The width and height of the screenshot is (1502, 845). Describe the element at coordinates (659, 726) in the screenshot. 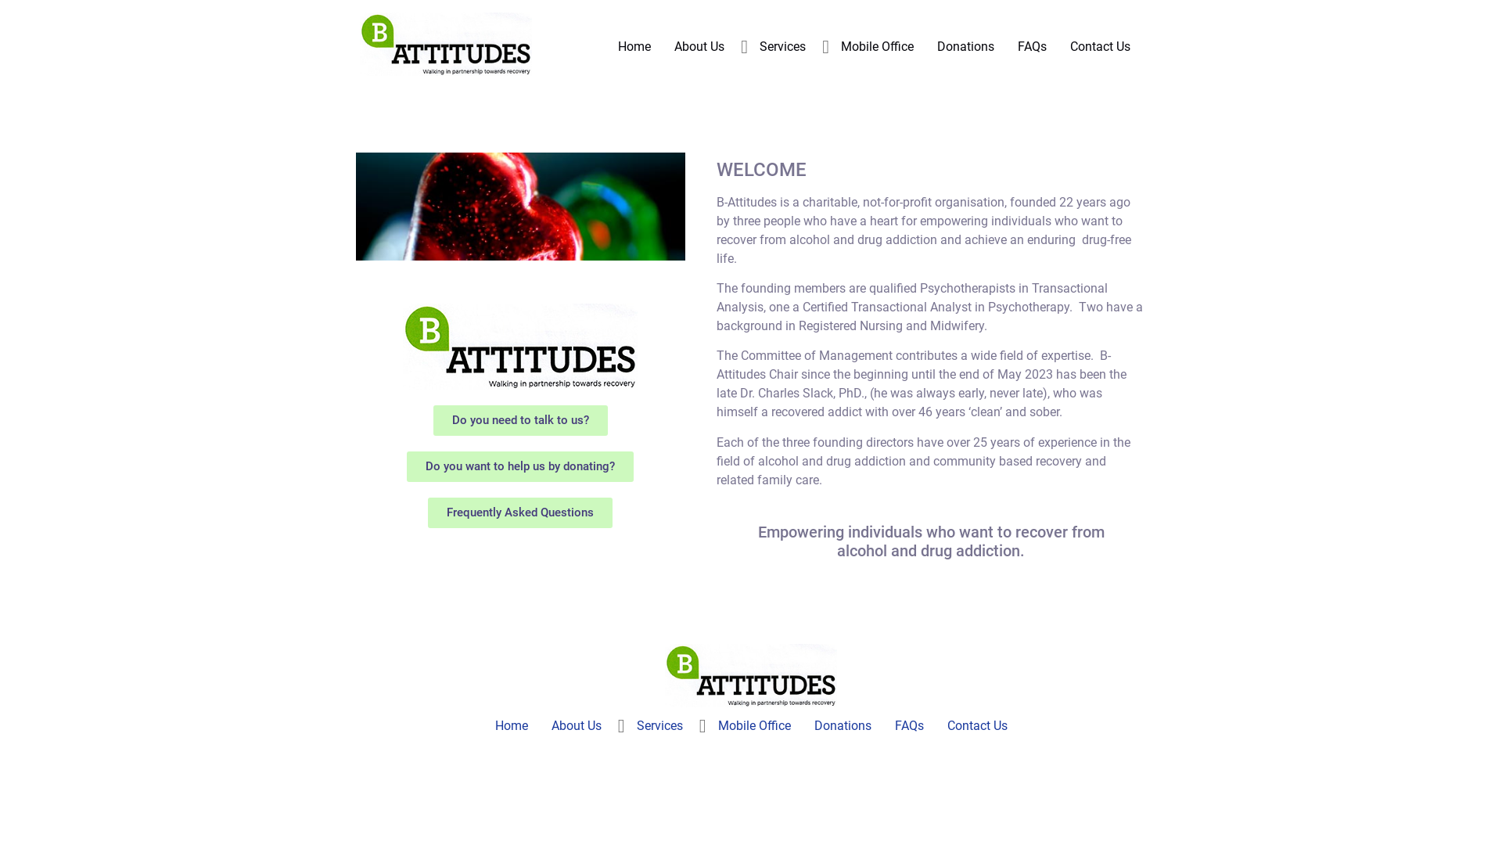

I see `Services` at that location.